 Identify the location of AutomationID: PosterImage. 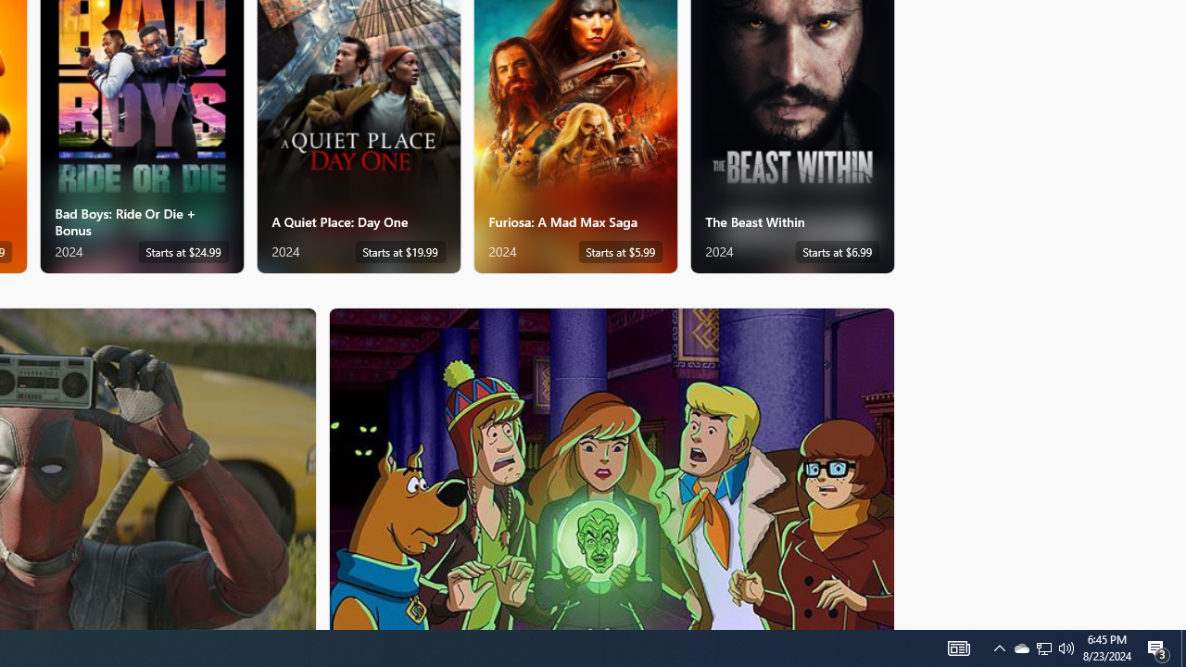
(610, 469).